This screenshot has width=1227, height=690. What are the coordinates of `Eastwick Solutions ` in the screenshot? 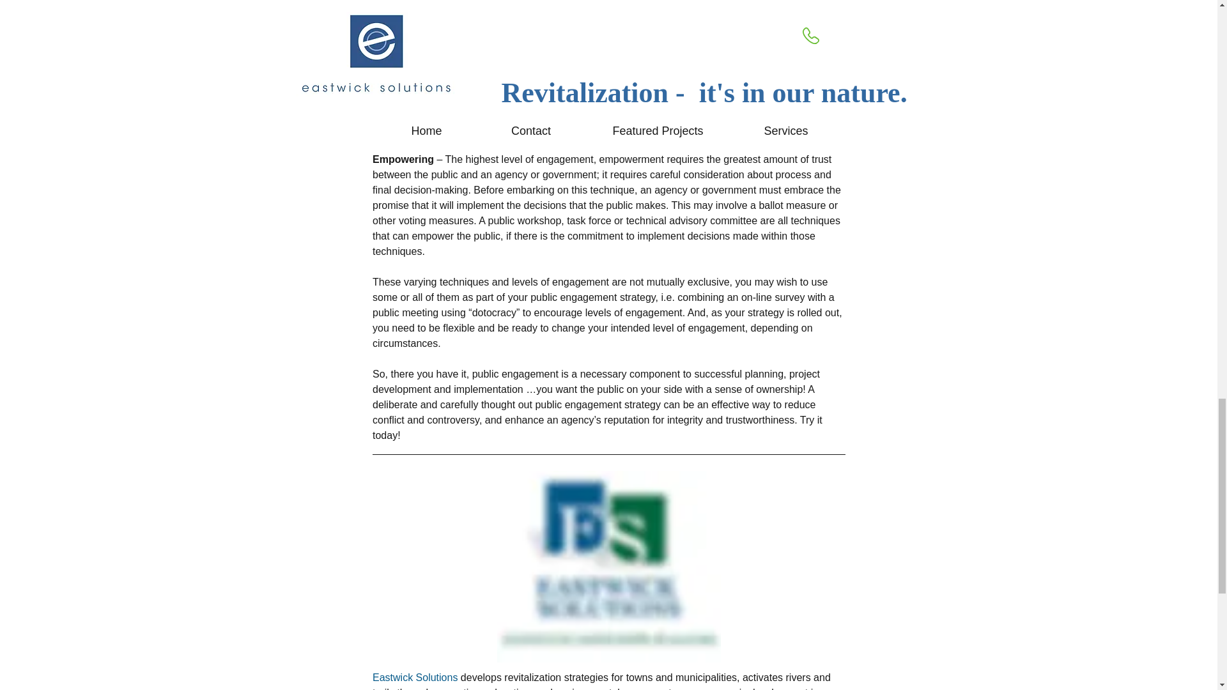 It's located at (415, 677).